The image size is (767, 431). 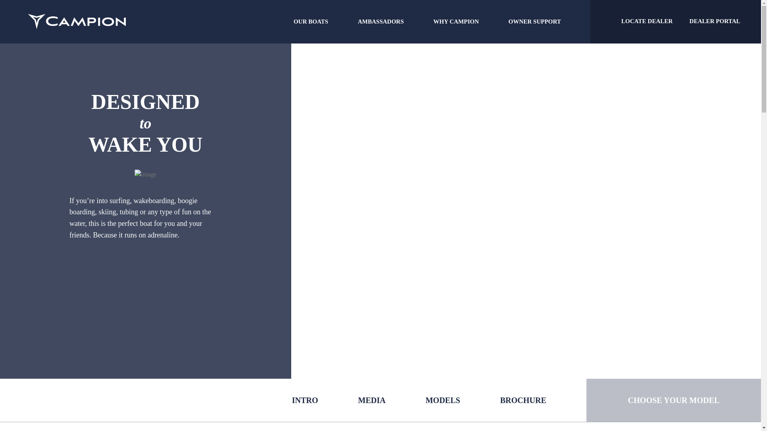 What do you see at coordinates (456, 22) in the screenshot?
I see `WHY CAMPION` at bounding box center [456, 22].